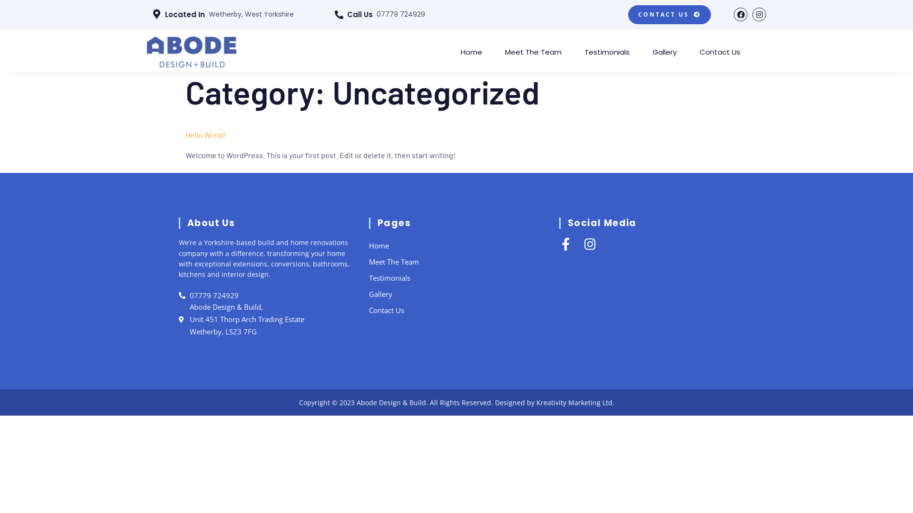  I want to click on Home, so click(472, 52).